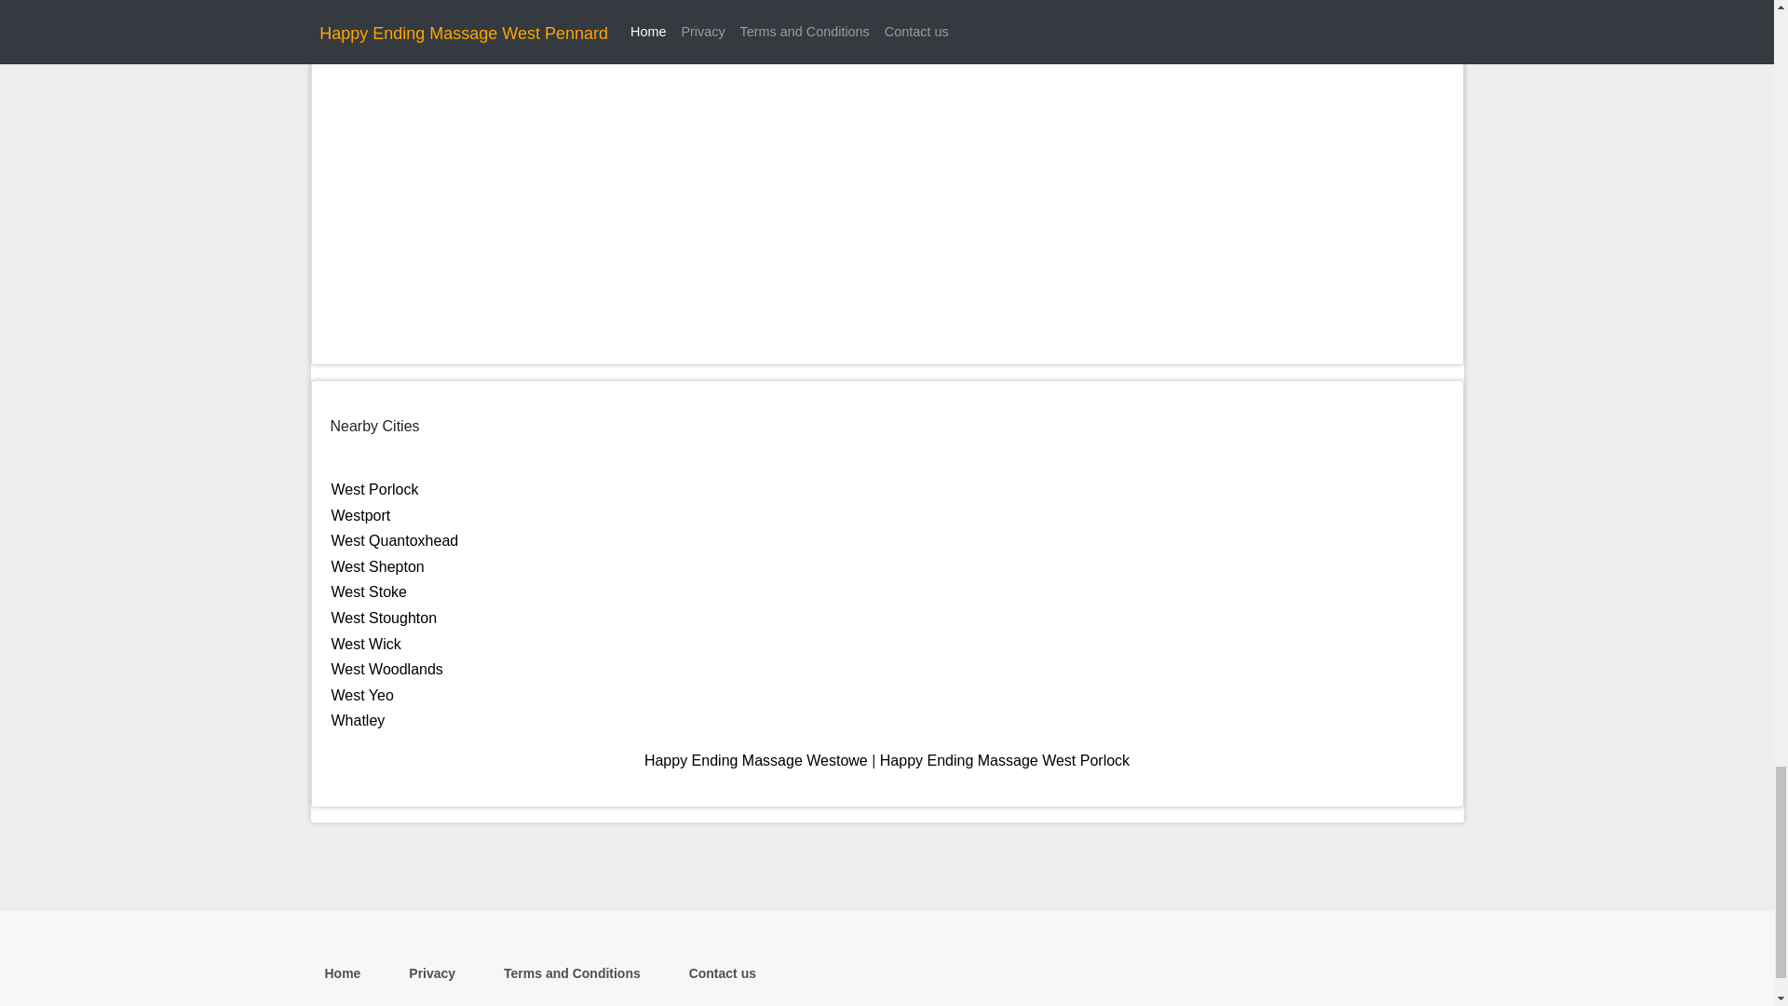 The width and height of the screenshot is (1788, 1006). What do you see at coordinates (387, 669) in the screenshot?
I see `West Woodlands` at bounding box center [387, 669].